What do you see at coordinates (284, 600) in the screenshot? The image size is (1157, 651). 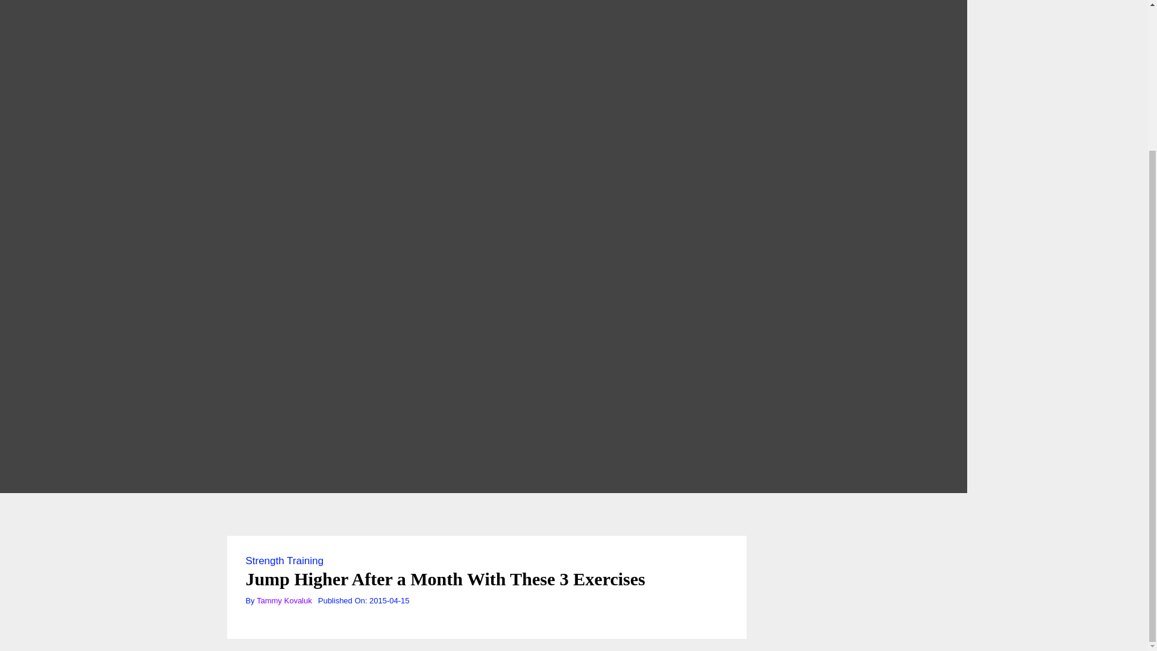 I see `Posts by Tammy Kovaluk` at bounding box center [284, 600].